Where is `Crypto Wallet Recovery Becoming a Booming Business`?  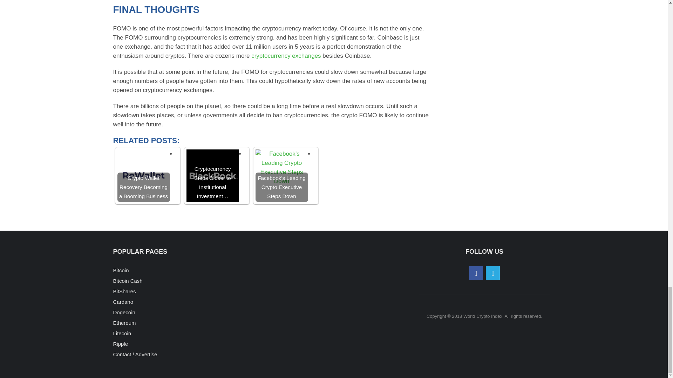 Crypto Wallet Recovery Becoming a Booming Business is located at coordinates (143, 175).